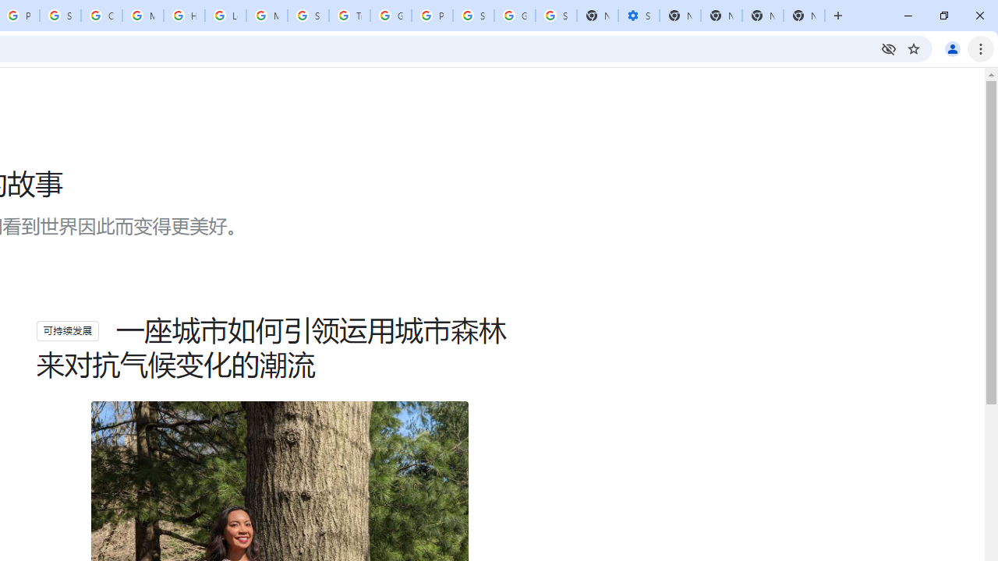  Describe the element at coordinates (473, 16) in the screenshot. I see `Sign in - Google Accounts` at that location.